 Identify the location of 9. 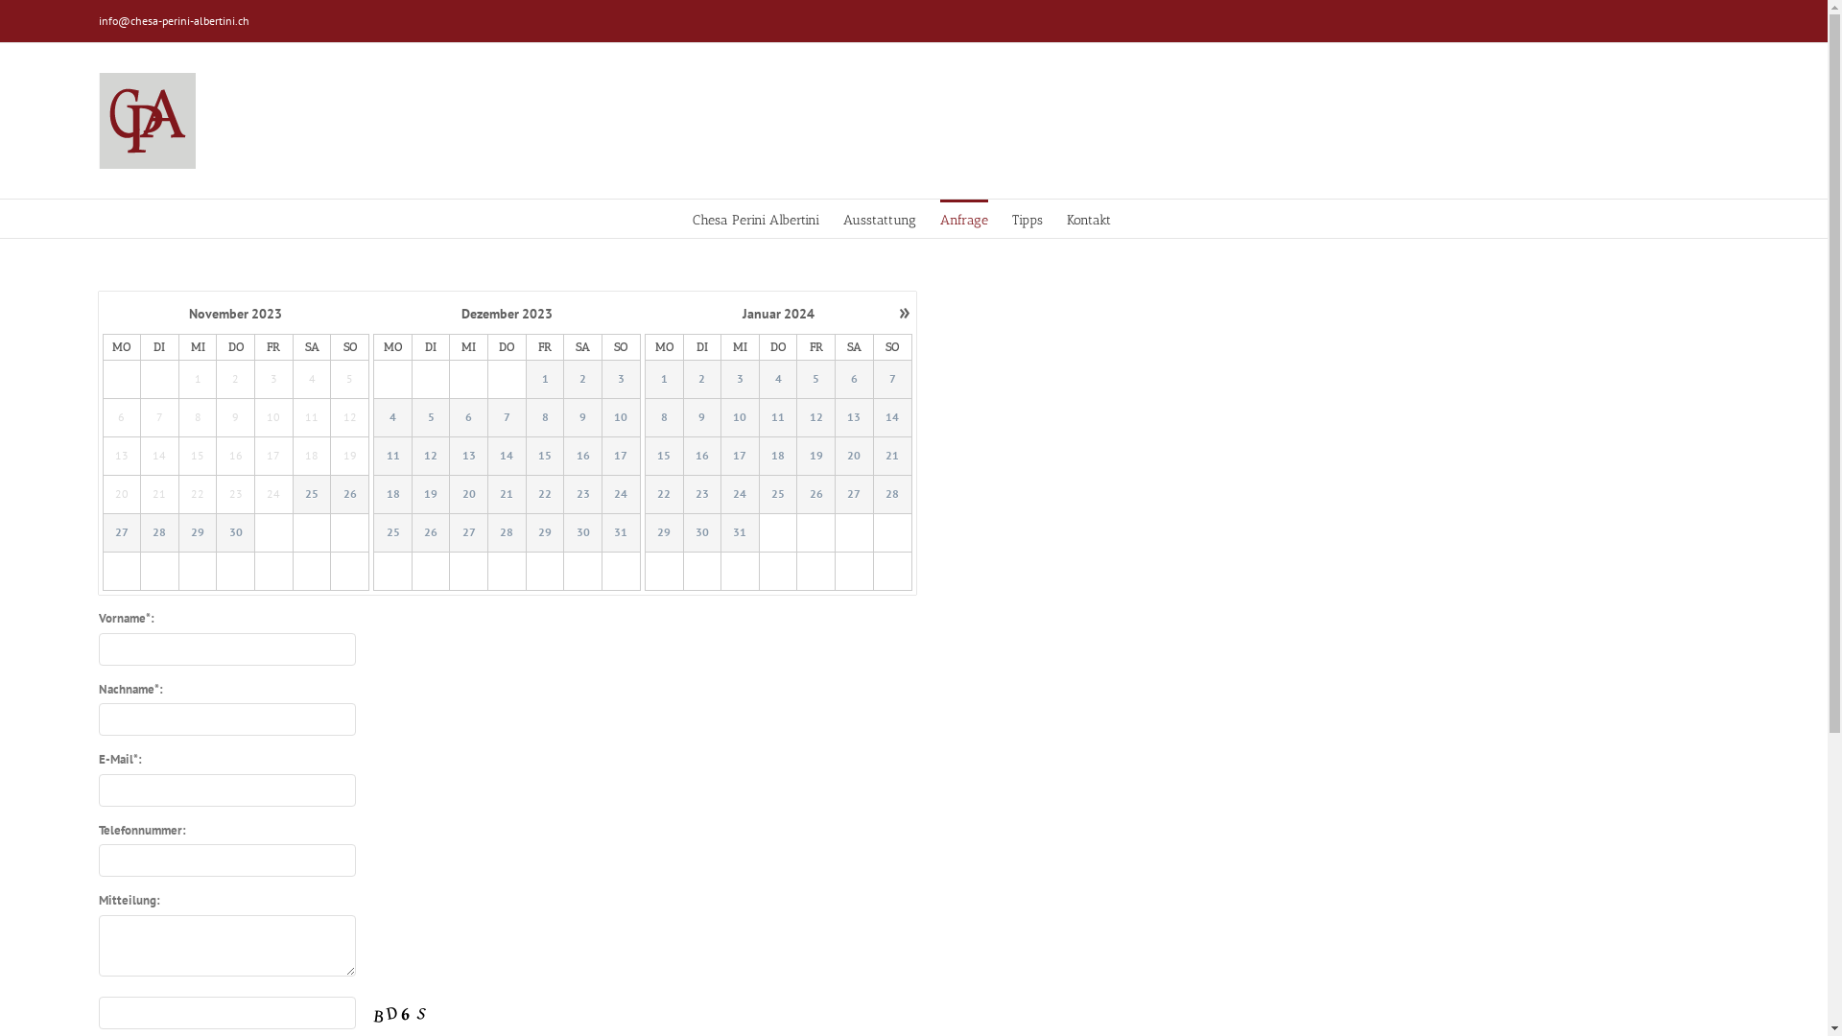
(583, 418).